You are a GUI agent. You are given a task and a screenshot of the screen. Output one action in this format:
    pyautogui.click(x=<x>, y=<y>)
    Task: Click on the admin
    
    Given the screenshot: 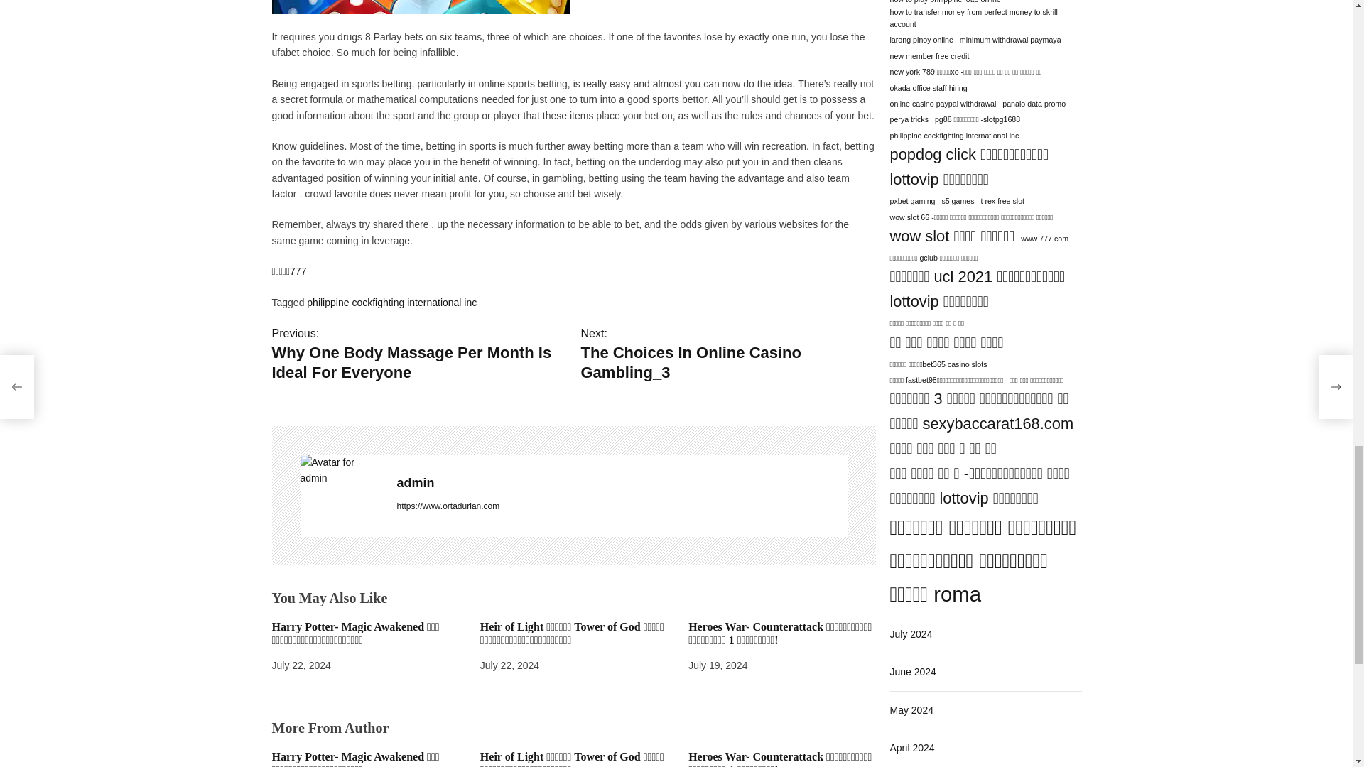 What is the action you would take?
    pyautogui.click(x=622, y=401)
    